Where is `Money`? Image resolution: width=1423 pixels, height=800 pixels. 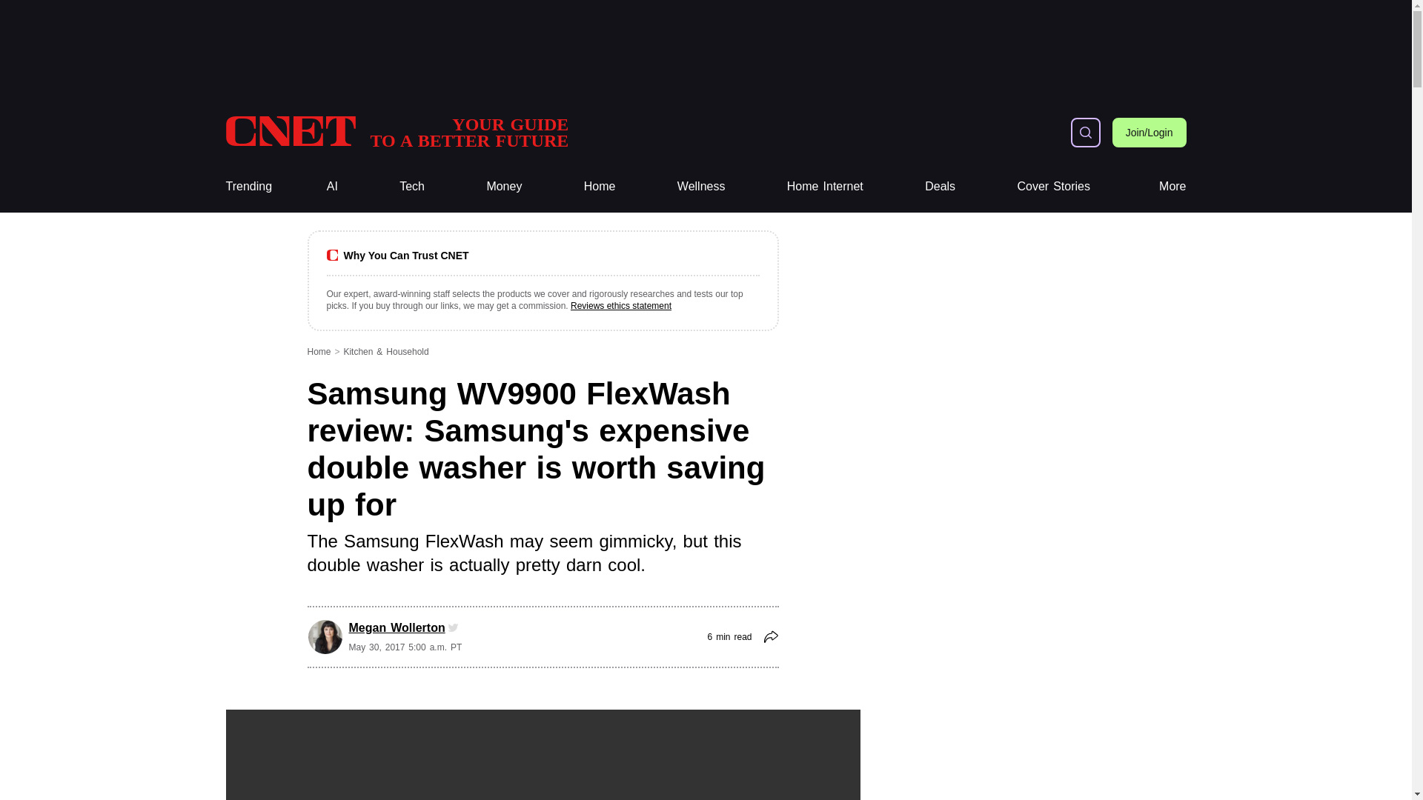 Money is located at coordinates (412, 187).